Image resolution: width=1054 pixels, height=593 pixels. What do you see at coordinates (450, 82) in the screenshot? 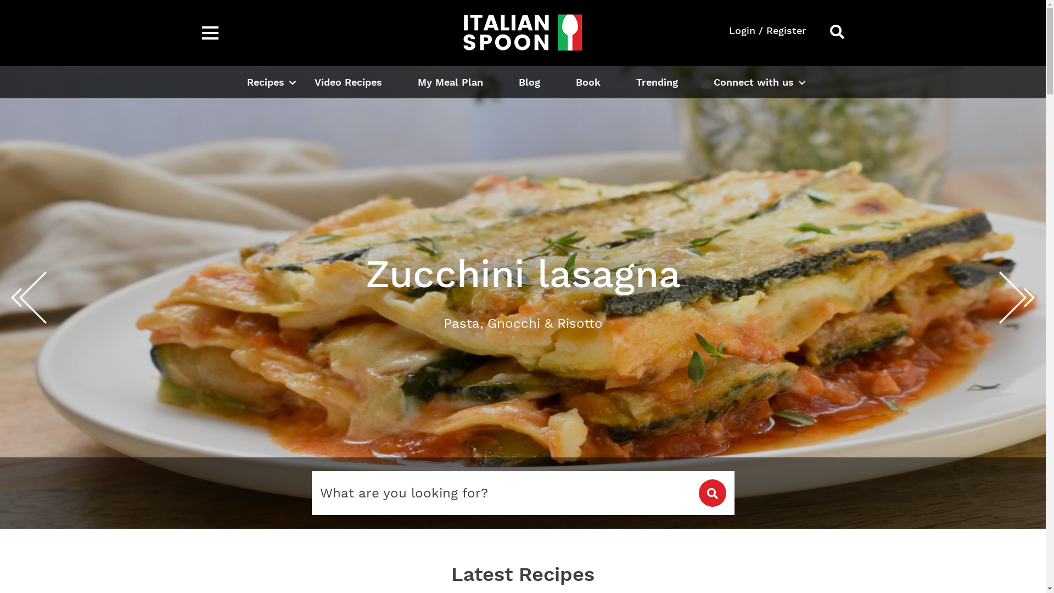
I see `My Meal Plan` at bounding box center [450, 82].